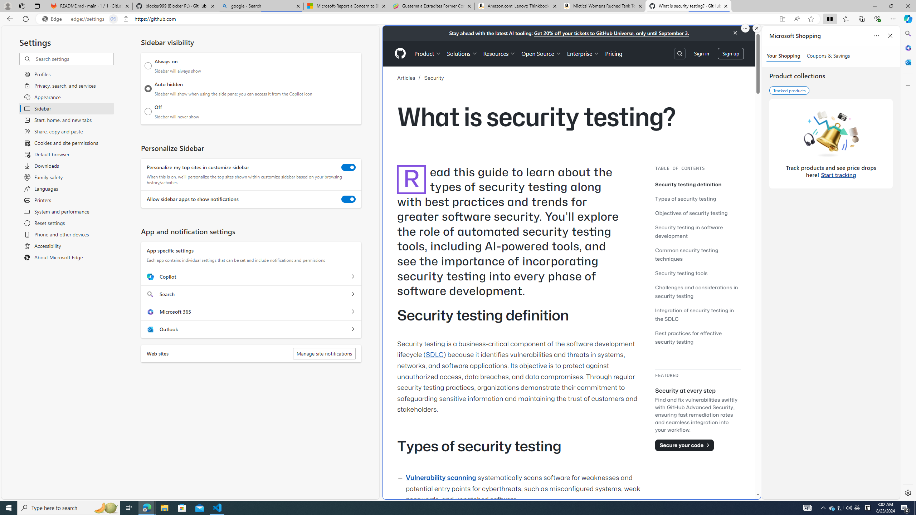  Describe the element at coordinates (698, 213) in the screenshot. I see `Objectives of security testing` at that location.